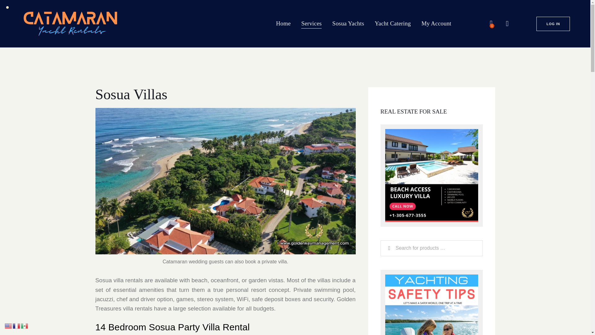 The height and width of the screenshot is (335, 595). What do you see at coordinates (436, 24) in the screenshot?
I see `My Account` at bounding box center [436, 24].